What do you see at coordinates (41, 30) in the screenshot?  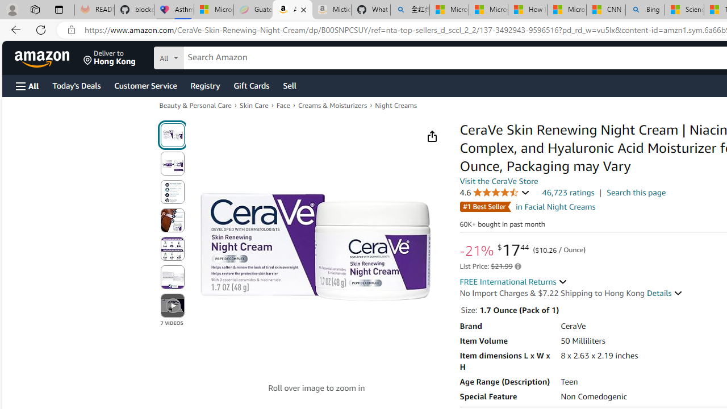 I see `Refresh` at bounding box center [41, 30].